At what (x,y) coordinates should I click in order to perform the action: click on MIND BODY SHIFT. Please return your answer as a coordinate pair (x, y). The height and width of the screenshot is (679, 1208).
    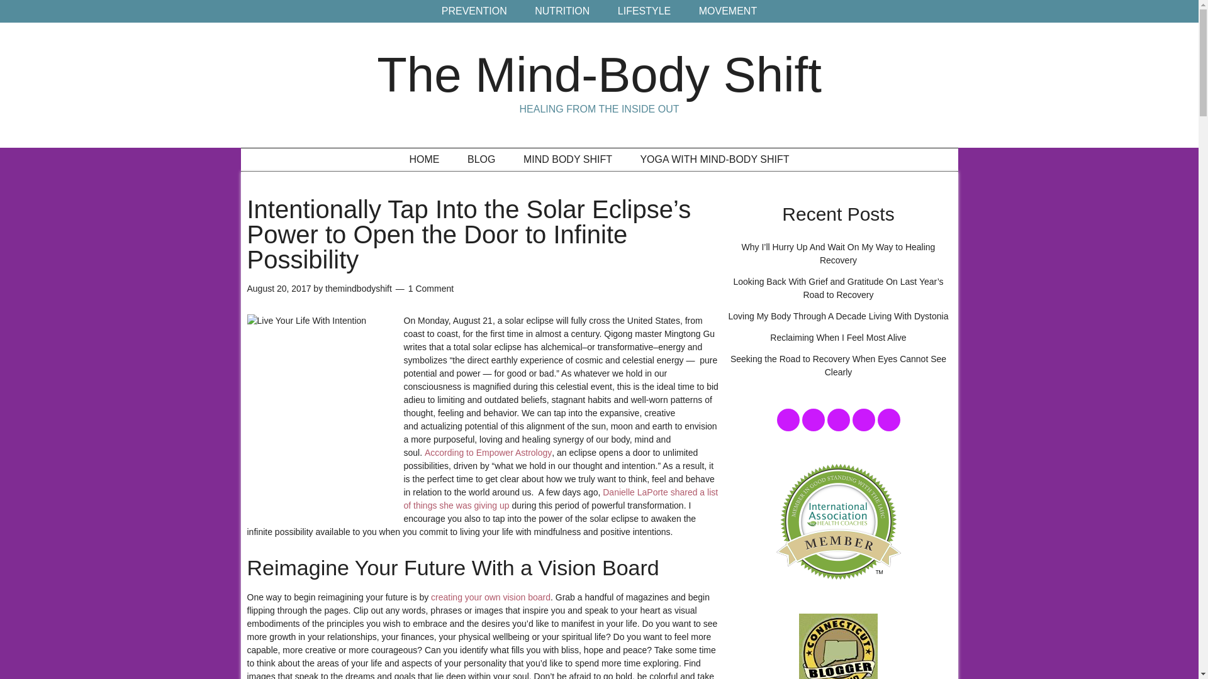
    Looking at the image, I should click on (568, 160).